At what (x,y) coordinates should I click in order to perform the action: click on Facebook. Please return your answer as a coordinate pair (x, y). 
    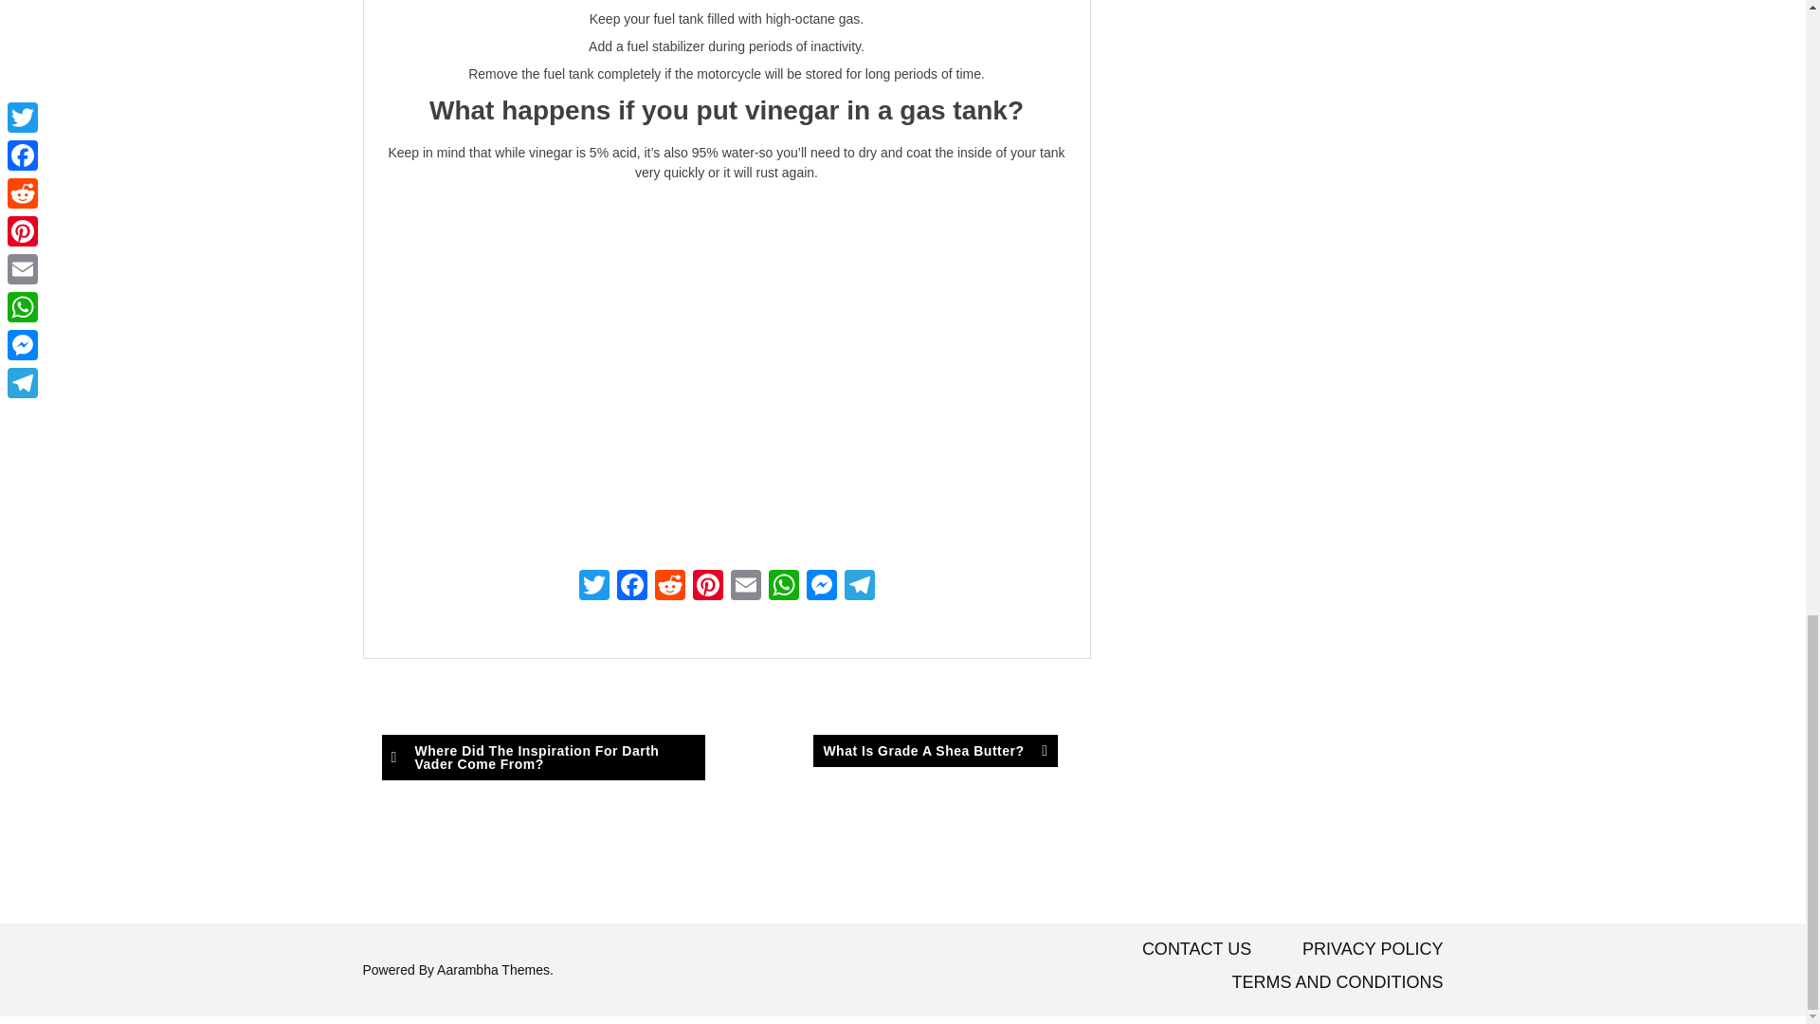
    Looking at the image, I should click on (630, 587).